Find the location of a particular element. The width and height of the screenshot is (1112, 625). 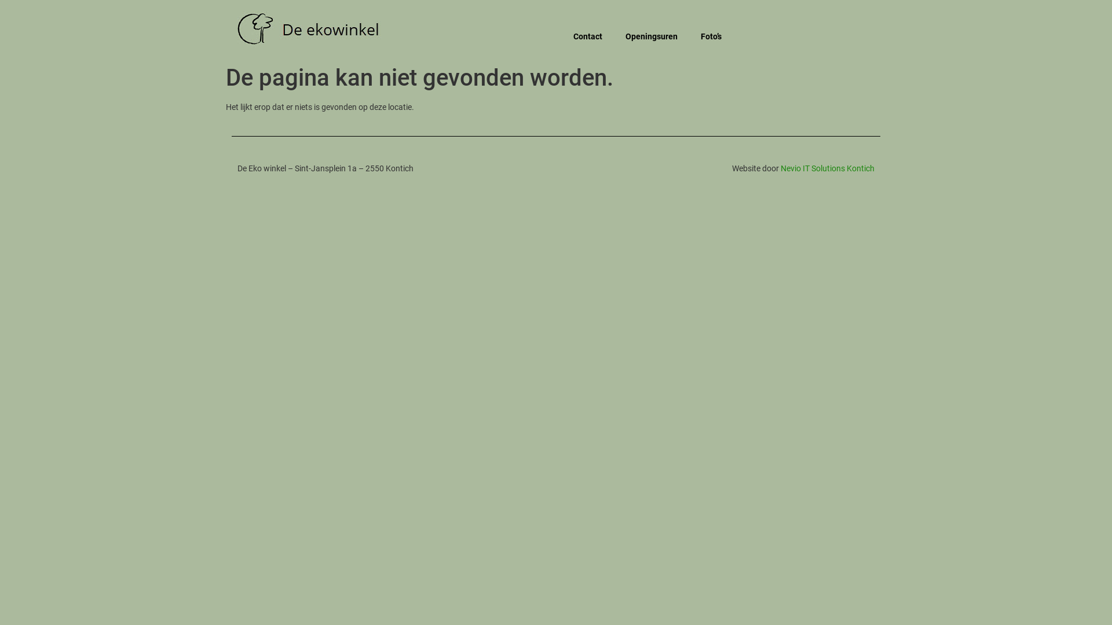

Nevio IT Solutions Kontich is located at coordinates (828, 168).